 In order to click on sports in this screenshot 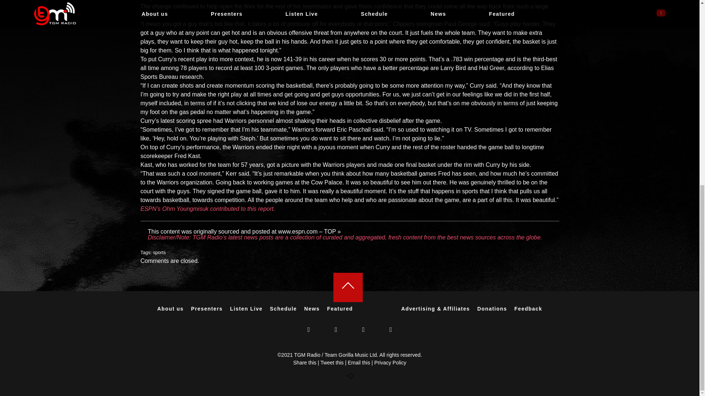, I will do `click(354, 129)`.